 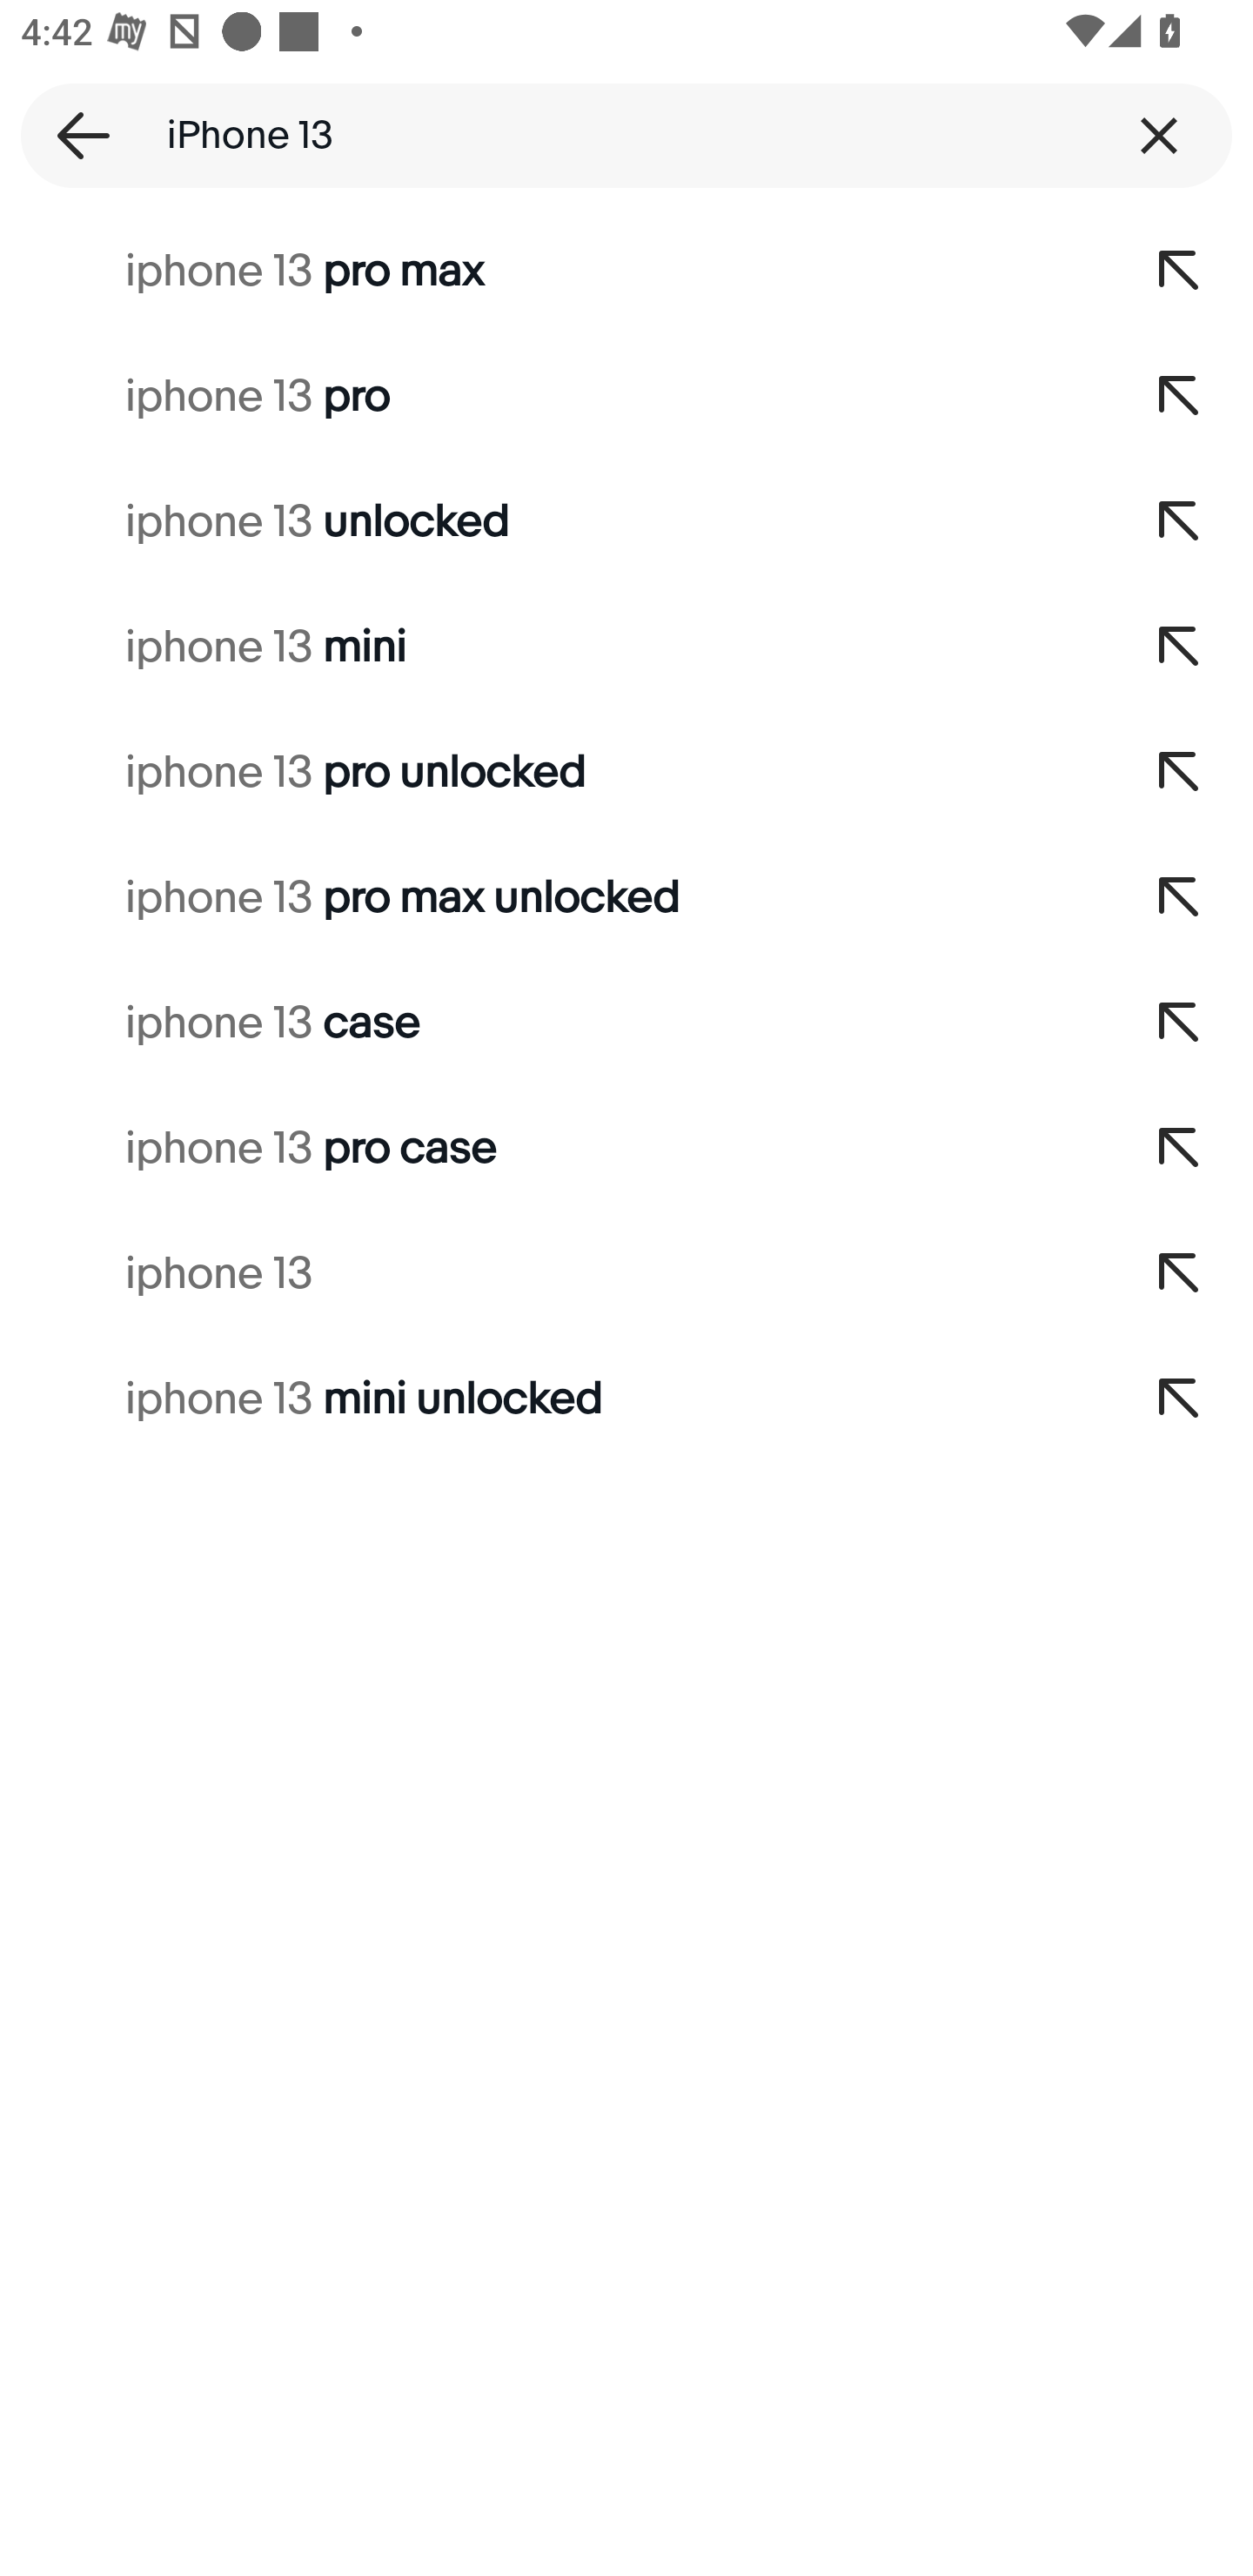 What do you see at coordinates (553, 520) in the screenshot?
I see `iphone 13 unlocked` at bounding box center [553, 520].